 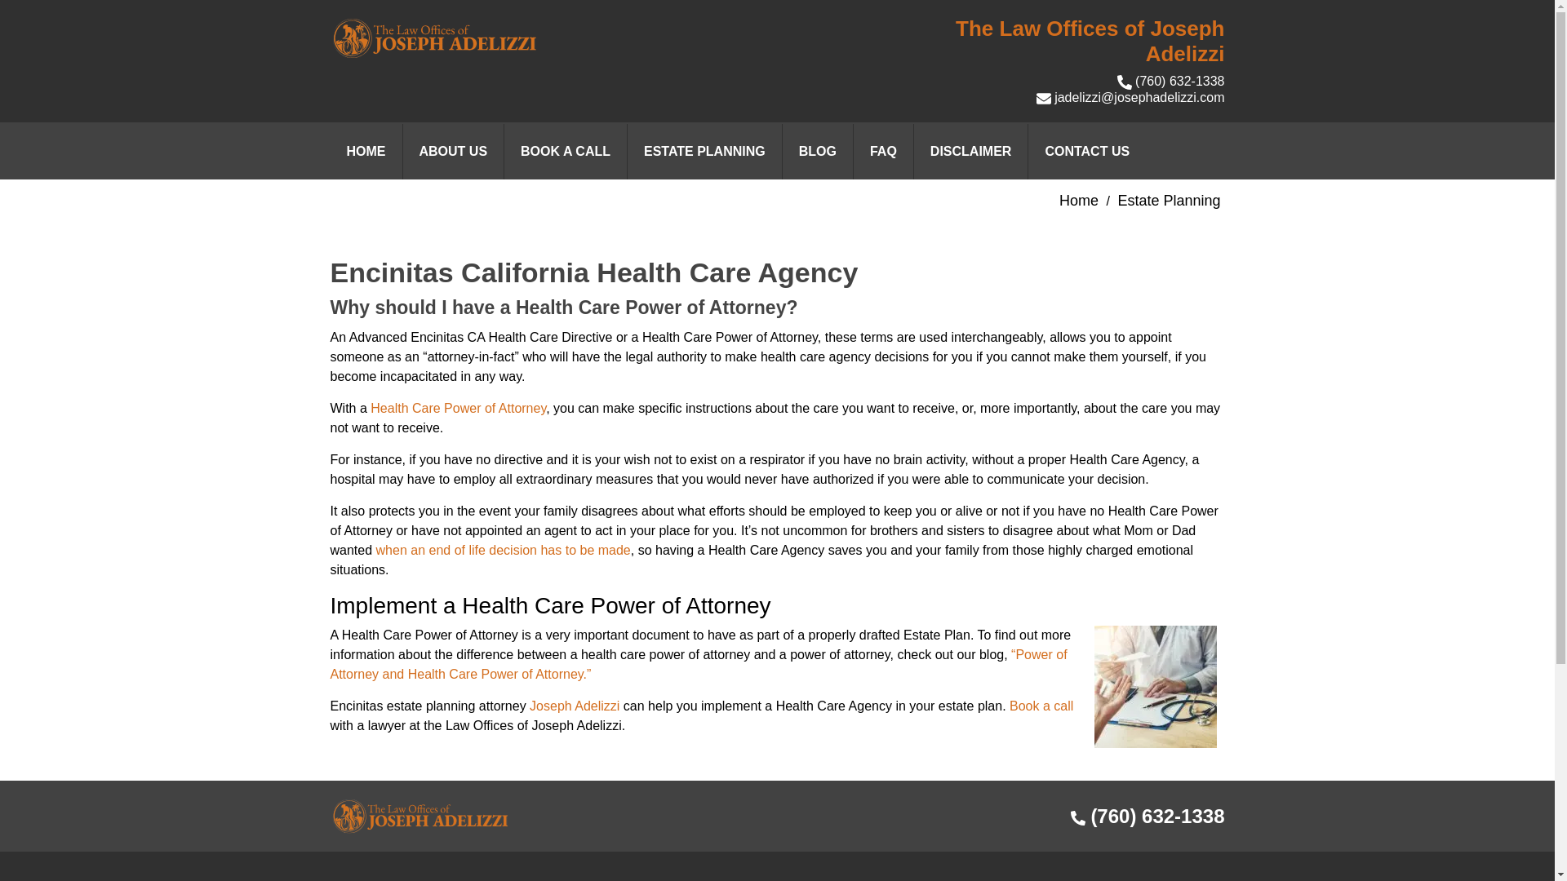 What do you see at coordinates (970, 152) in the screenshot?
I see `DISCLAIMER` at bounding box center [970, 152].